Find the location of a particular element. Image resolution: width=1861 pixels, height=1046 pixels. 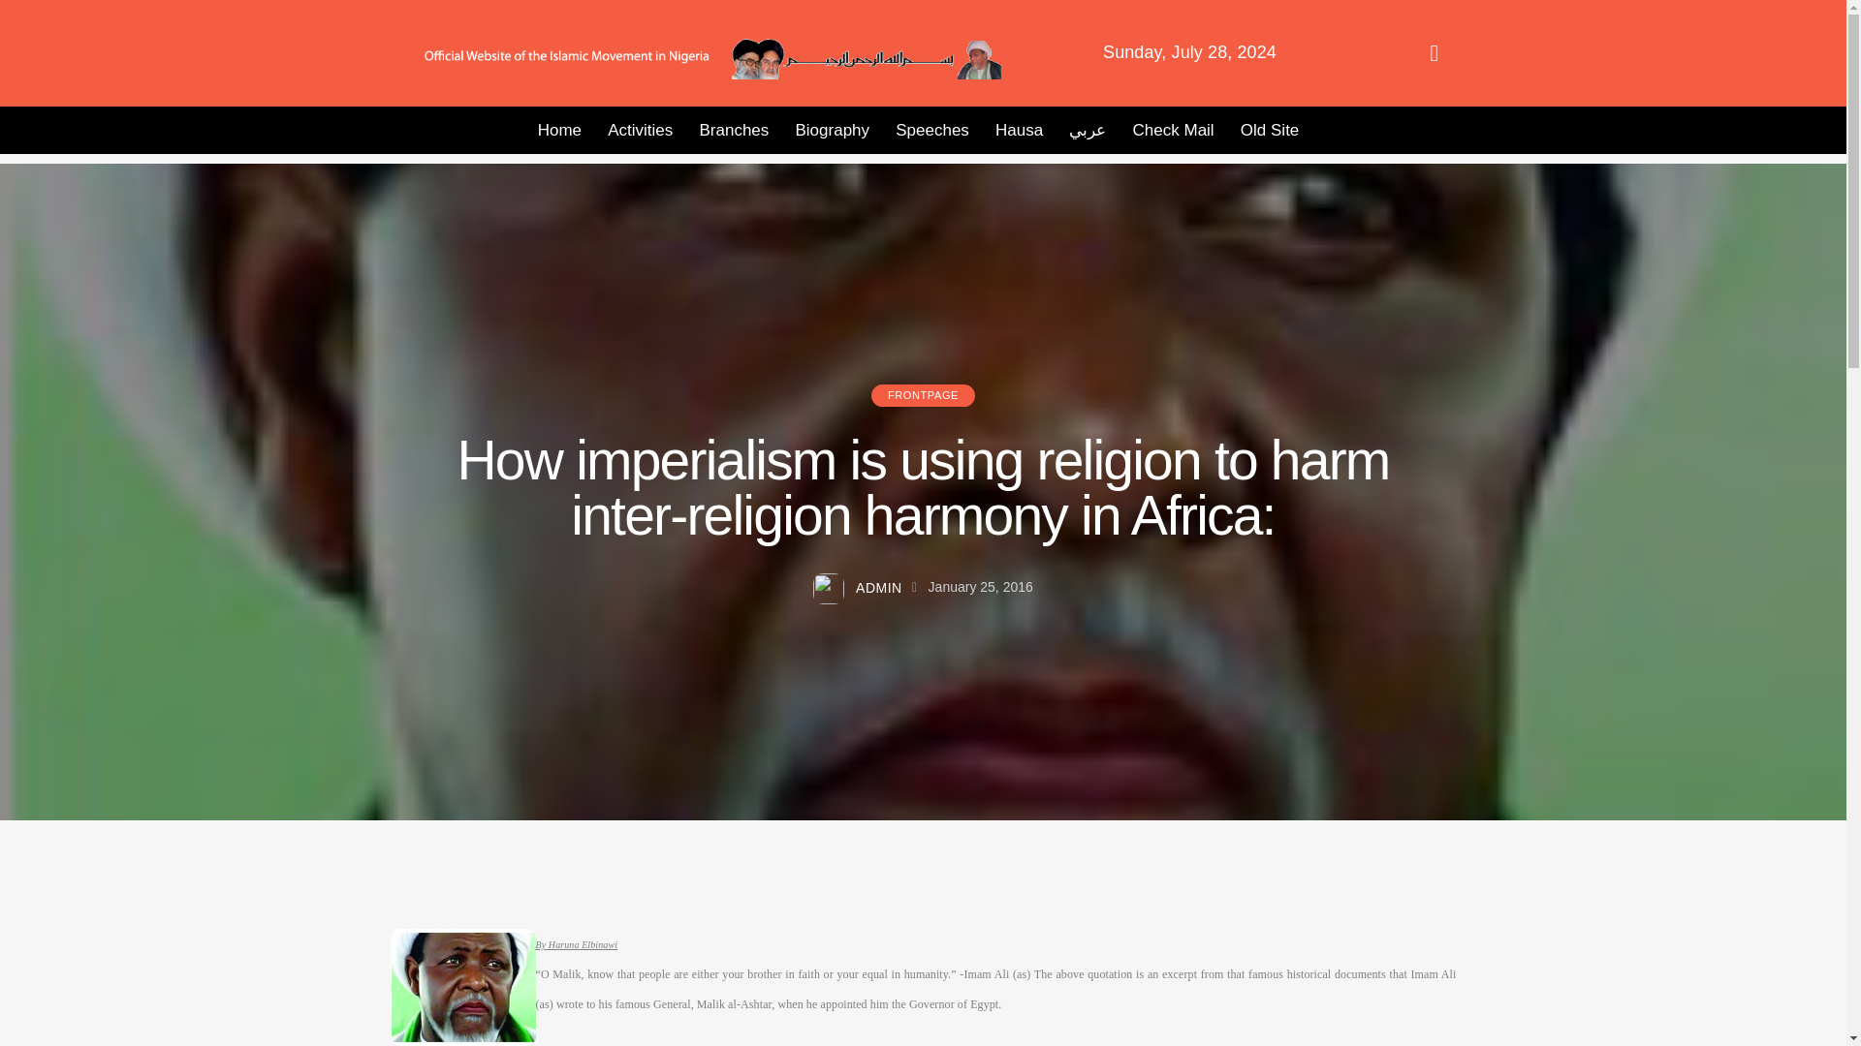

Biography is located at coordinates (832, 130).